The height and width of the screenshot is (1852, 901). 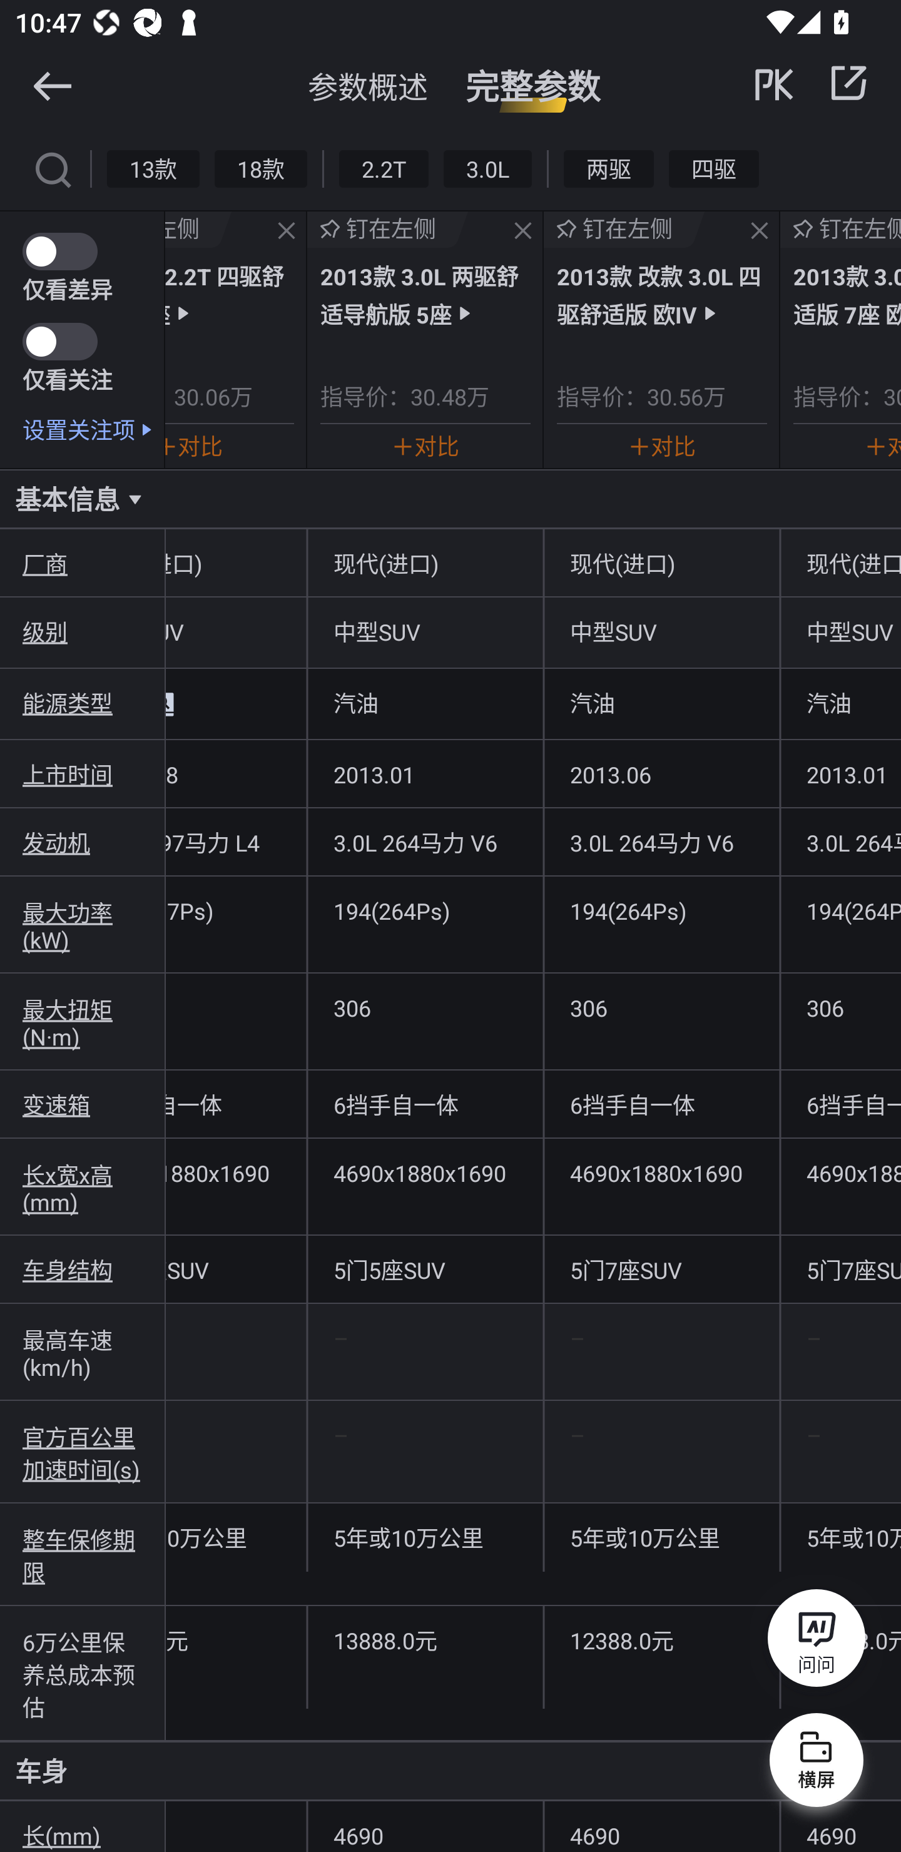 I want to click on 3.0L, so click(x=487, y=168).